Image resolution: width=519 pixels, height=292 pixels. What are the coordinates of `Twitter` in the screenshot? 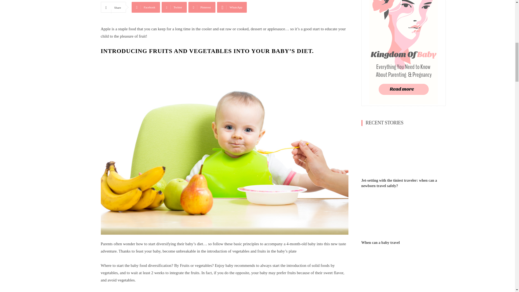 It's located at (174, 7).